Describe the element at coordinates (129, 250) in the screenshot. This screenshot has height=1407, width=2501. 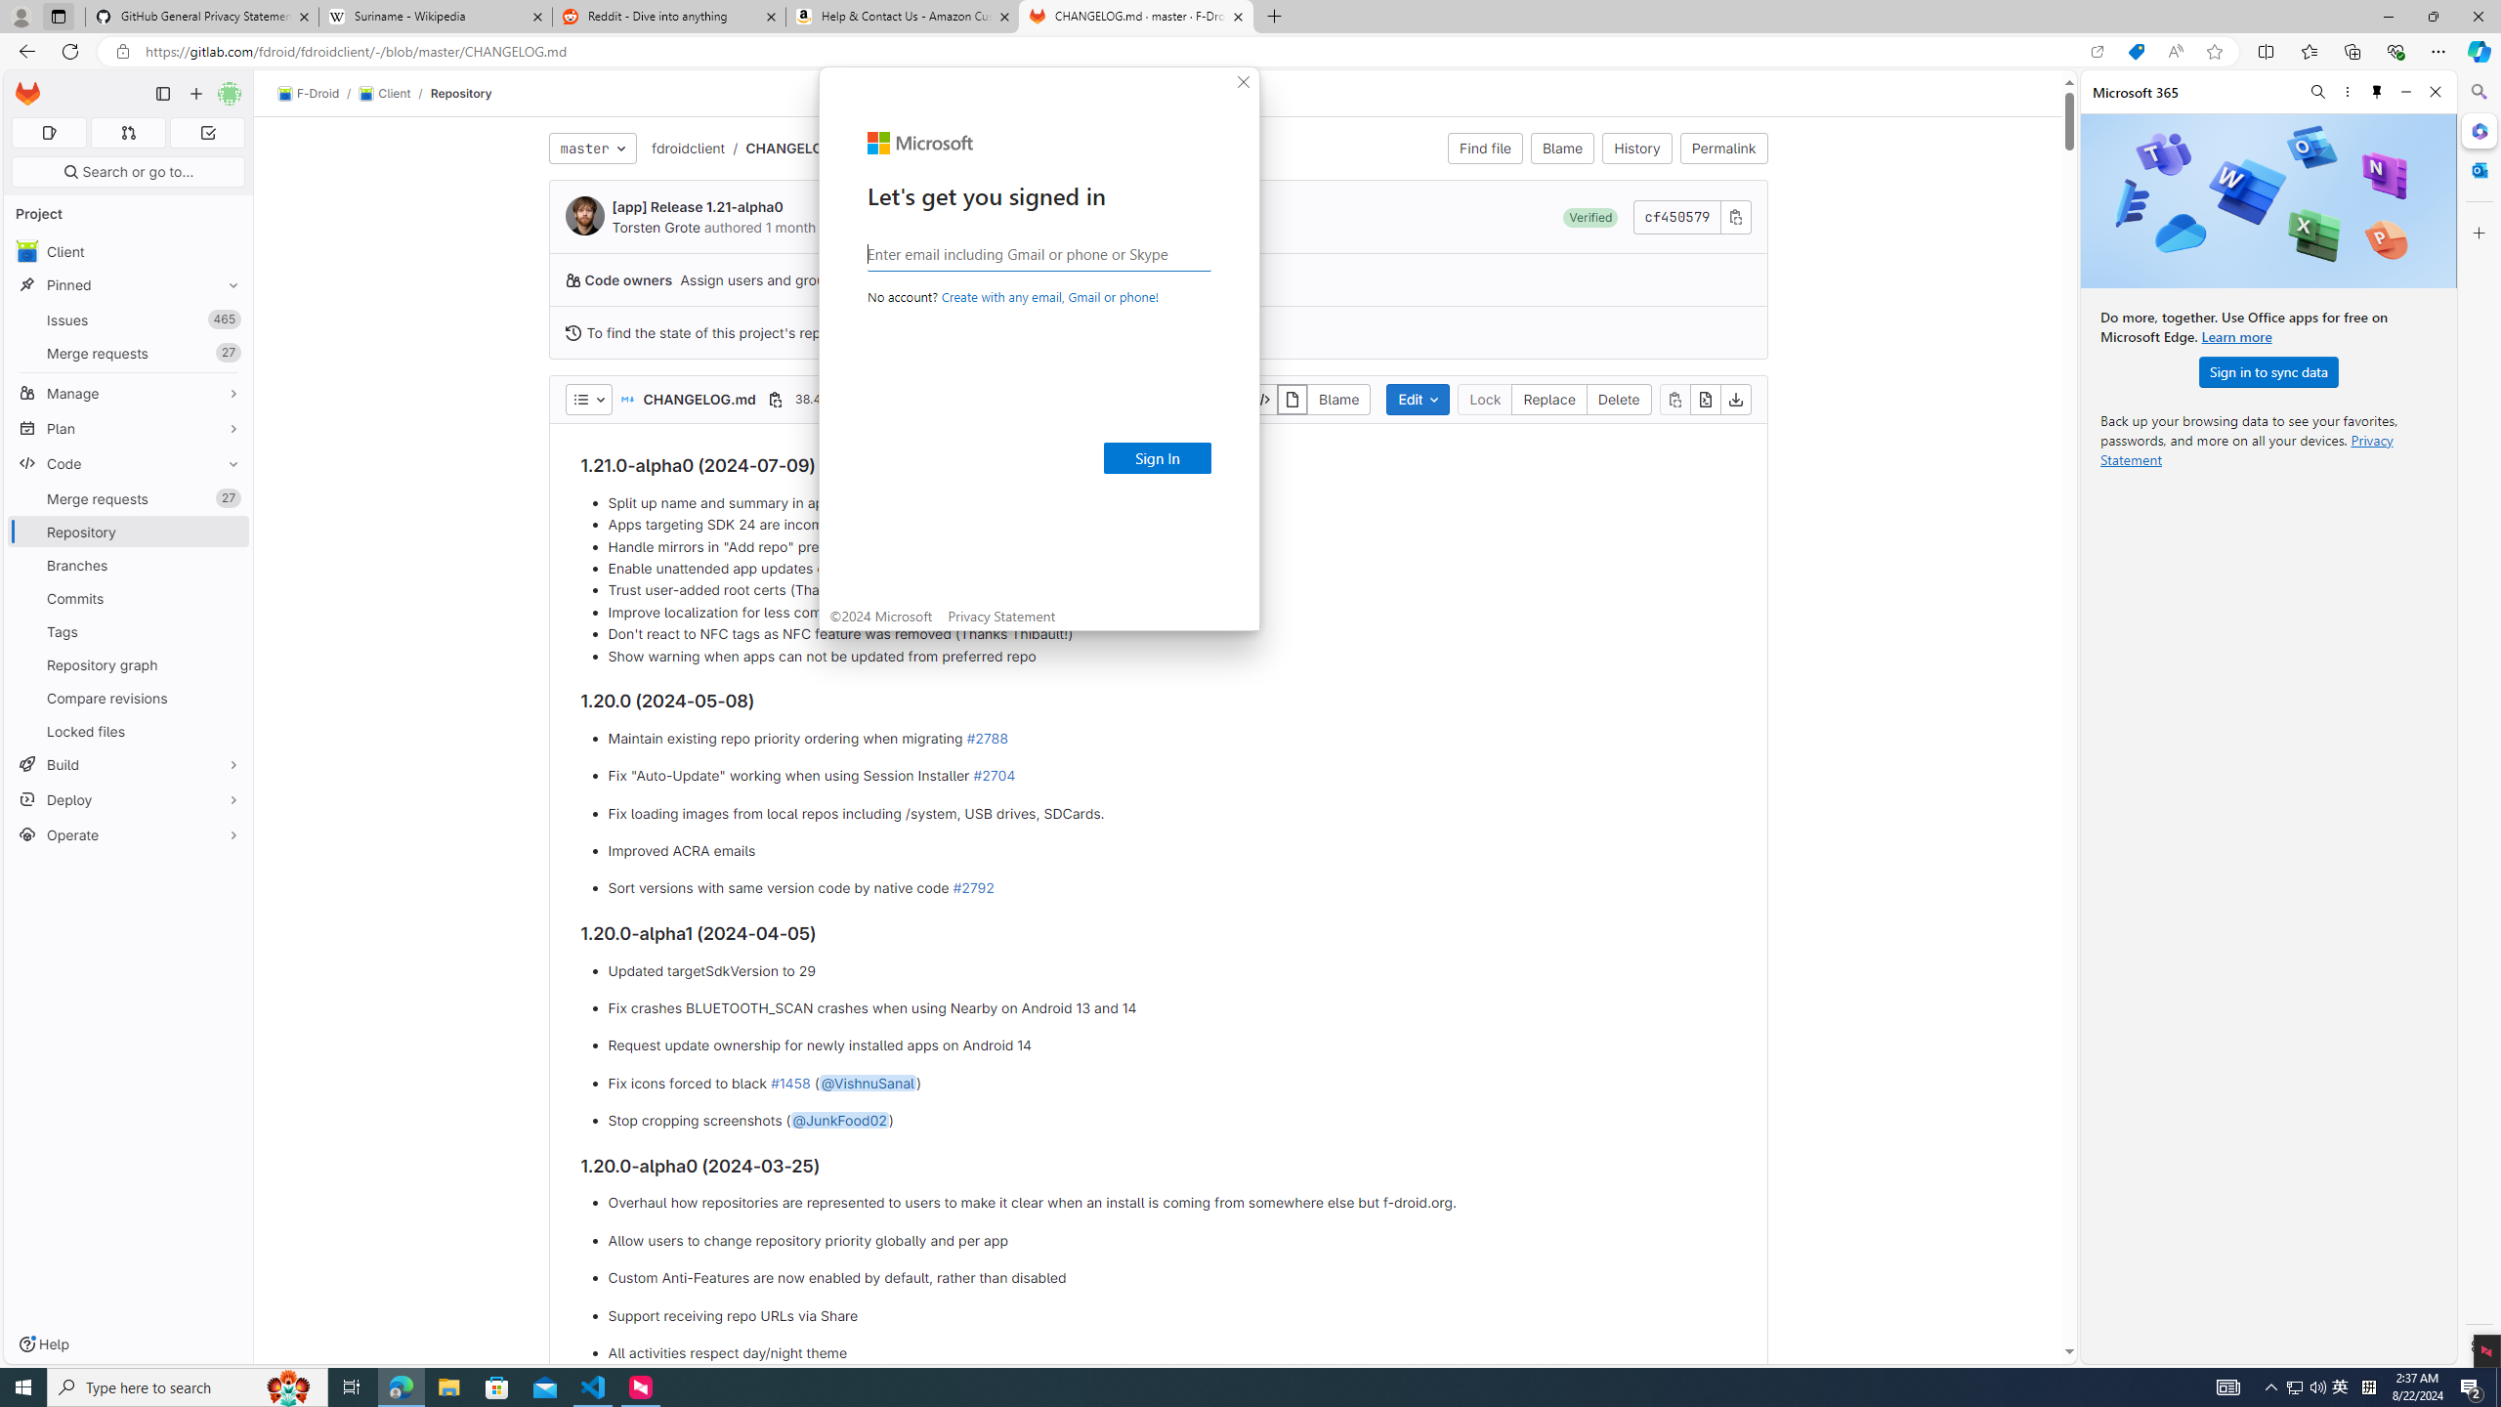
I see `avatar Client` at that location.